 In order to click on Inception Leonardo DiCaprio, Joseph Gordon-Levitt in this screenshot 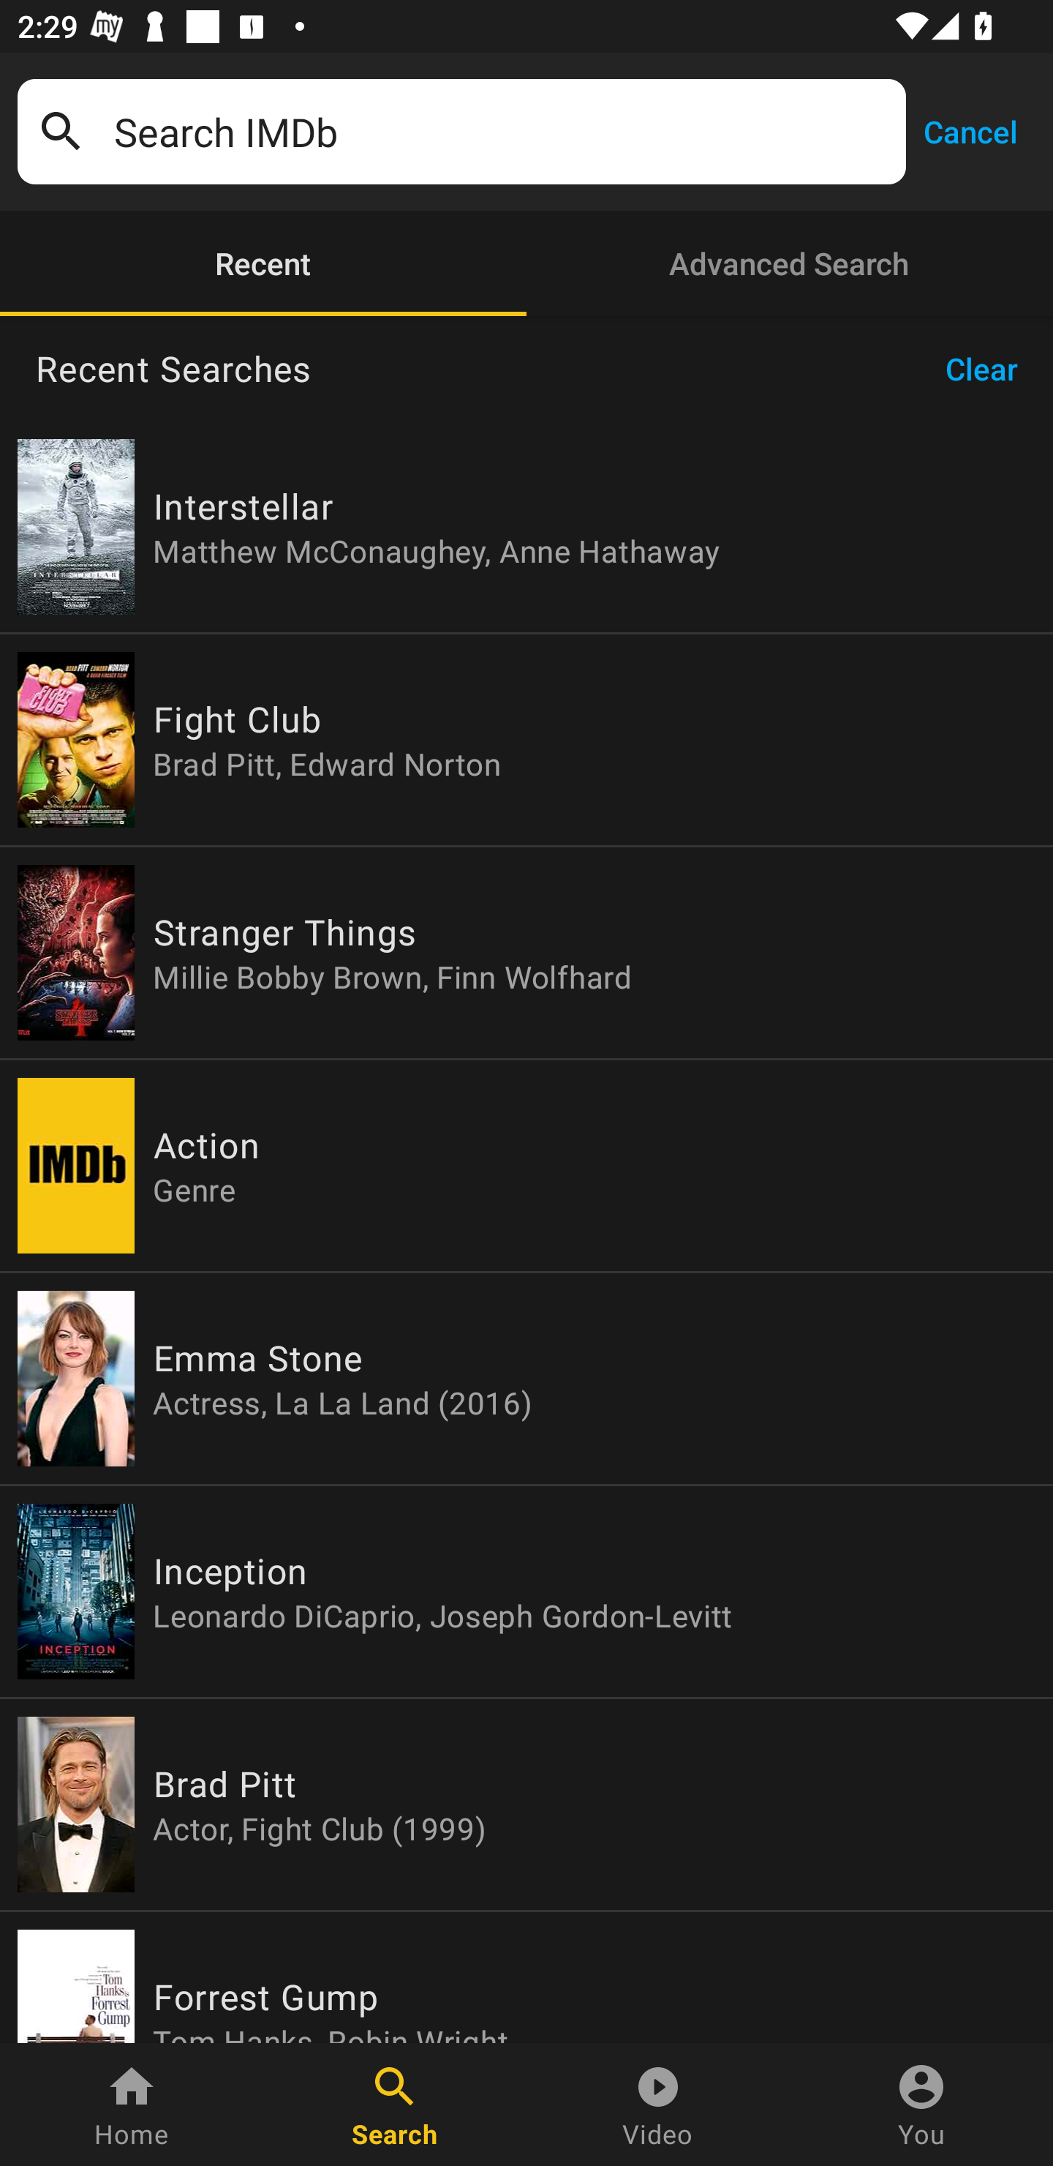, I will do `click(526, 1591)`.